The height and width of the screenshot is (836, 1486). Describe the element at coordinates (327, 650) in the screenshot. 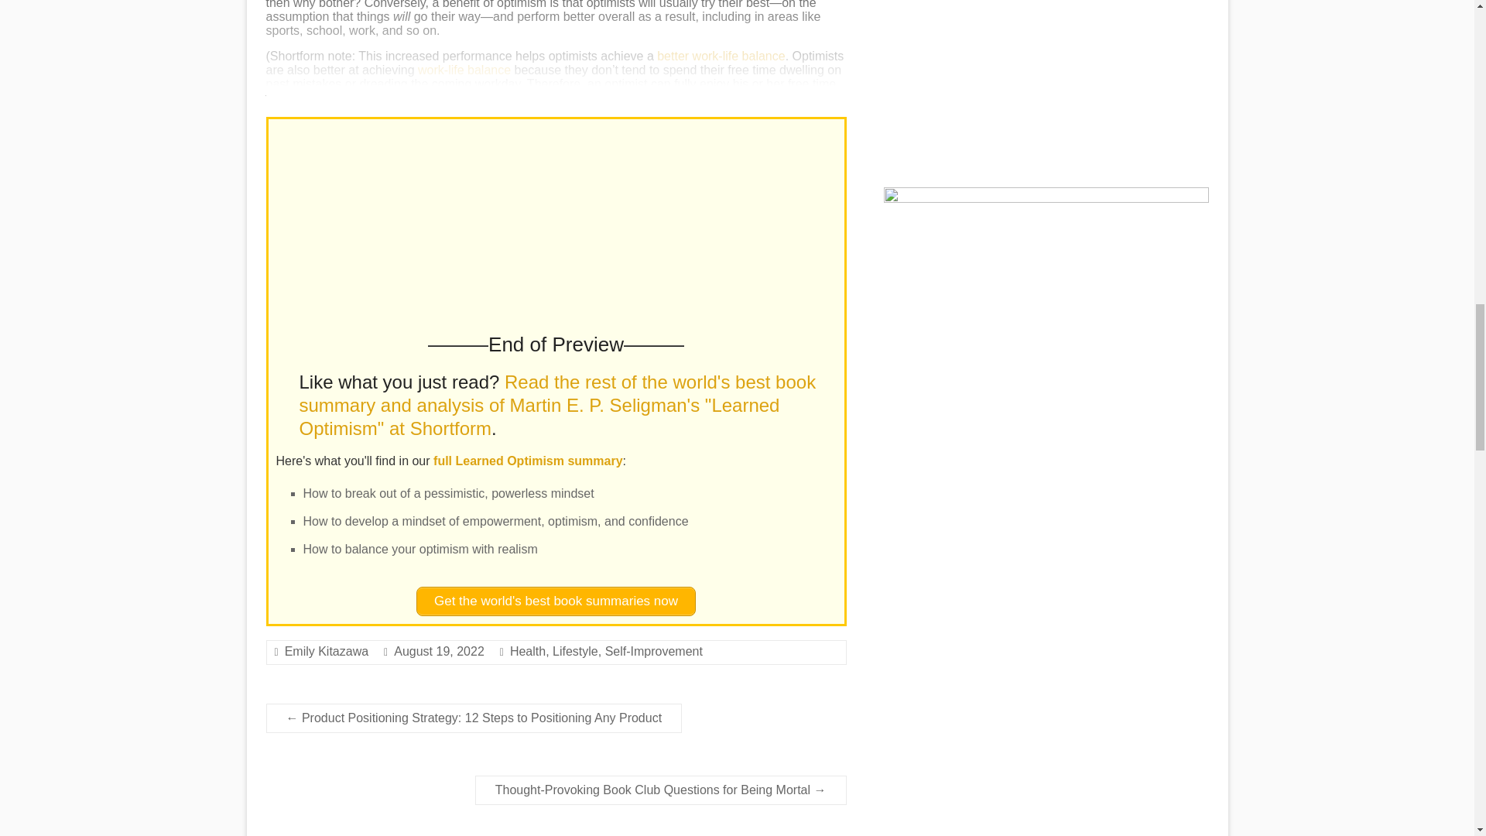

I see `Emily Kitazawa` at that location.